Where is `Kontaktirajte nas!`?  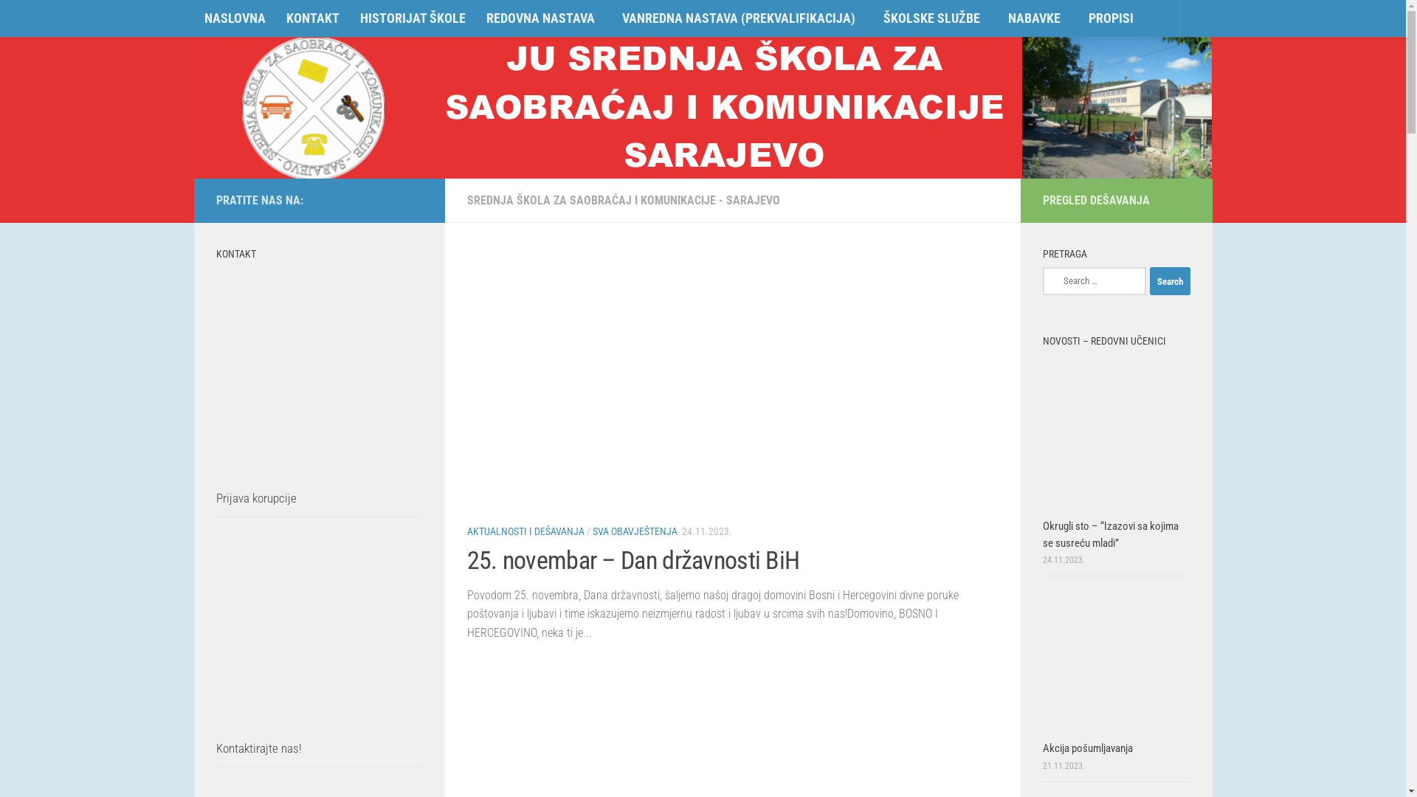 Kontaktirajte nas! is located at coordinates (258, 748).